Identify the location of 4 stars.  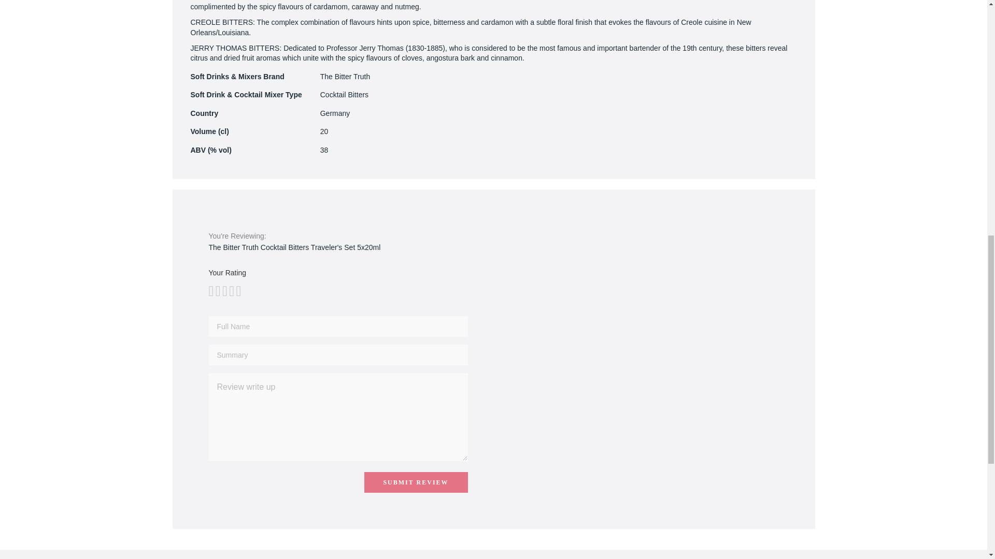
(221, 291).